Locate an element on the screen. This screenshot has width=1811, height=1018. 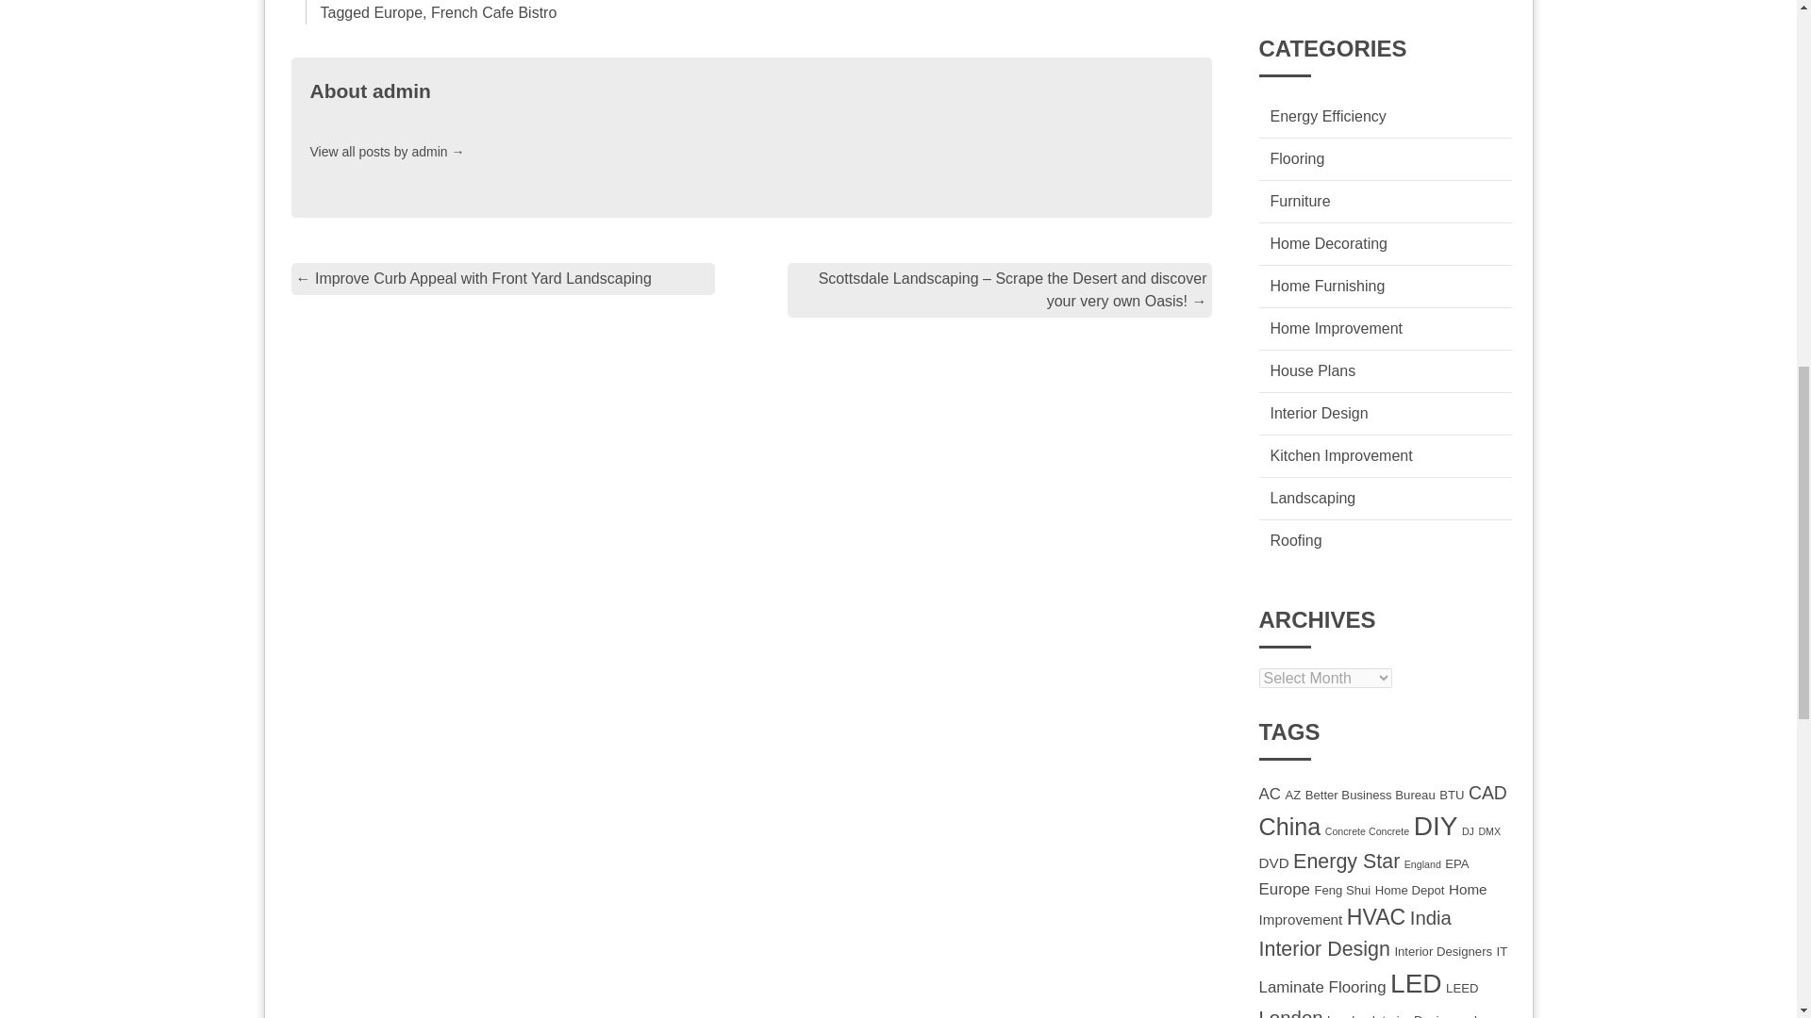
House Plans is located at coordinates (1311, 369).